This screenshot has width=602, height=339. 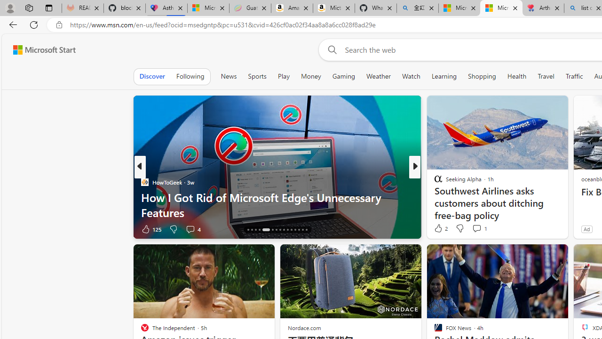 I want to click on AutomationID: tab-20, so click(x=266, y=230).